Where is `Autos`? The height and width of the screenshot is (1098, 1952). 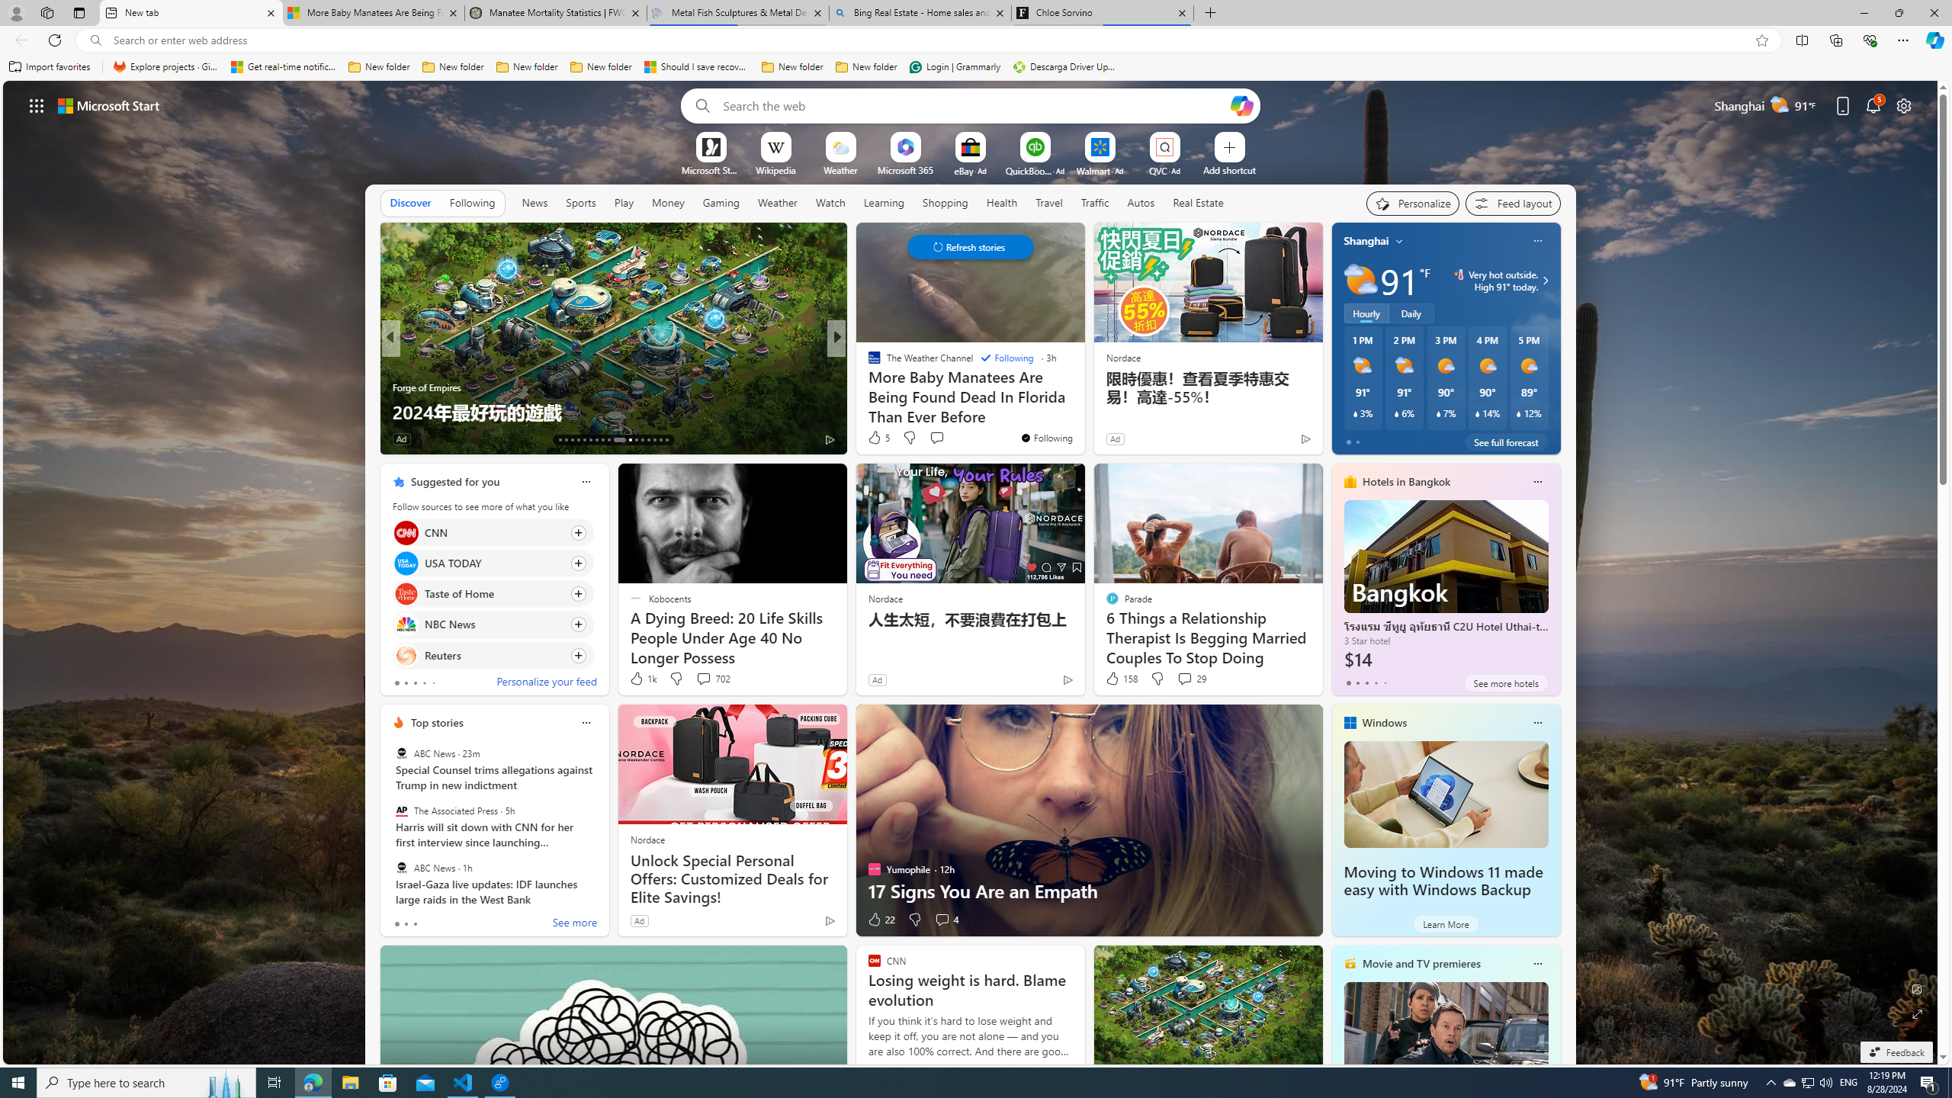
Autos is located at coordinates (1141, 203).